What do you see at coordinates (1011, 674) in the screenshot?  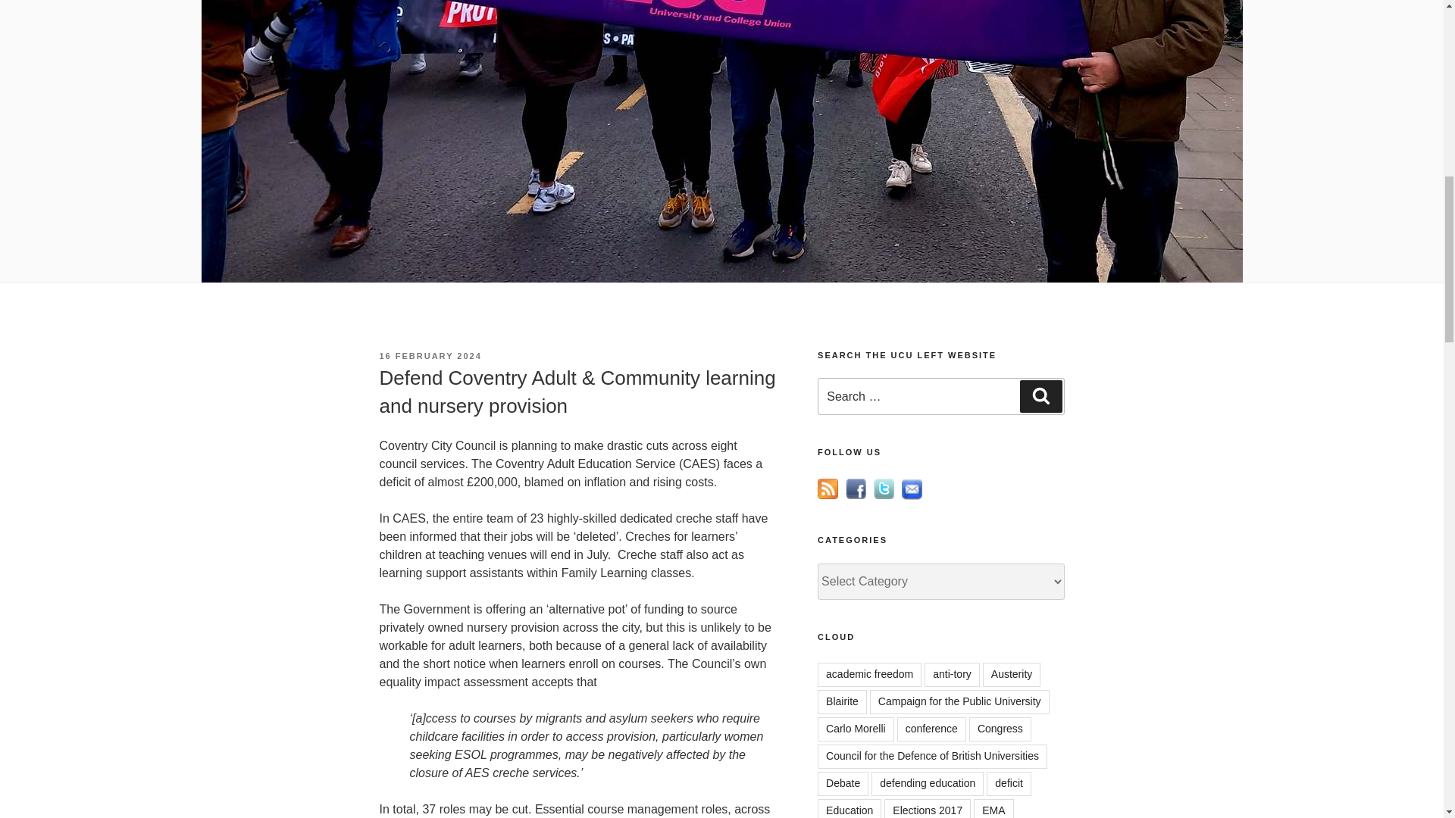 I see `Austerity` at bounding box center [1011, 674].